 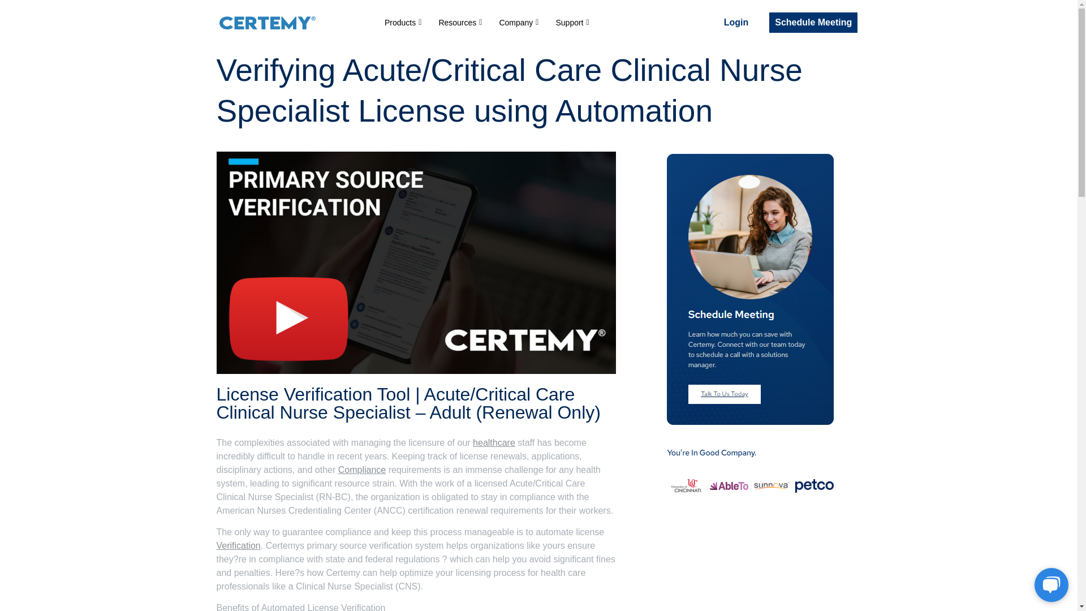 I want to click on Resources, so click(x=460, y=23).